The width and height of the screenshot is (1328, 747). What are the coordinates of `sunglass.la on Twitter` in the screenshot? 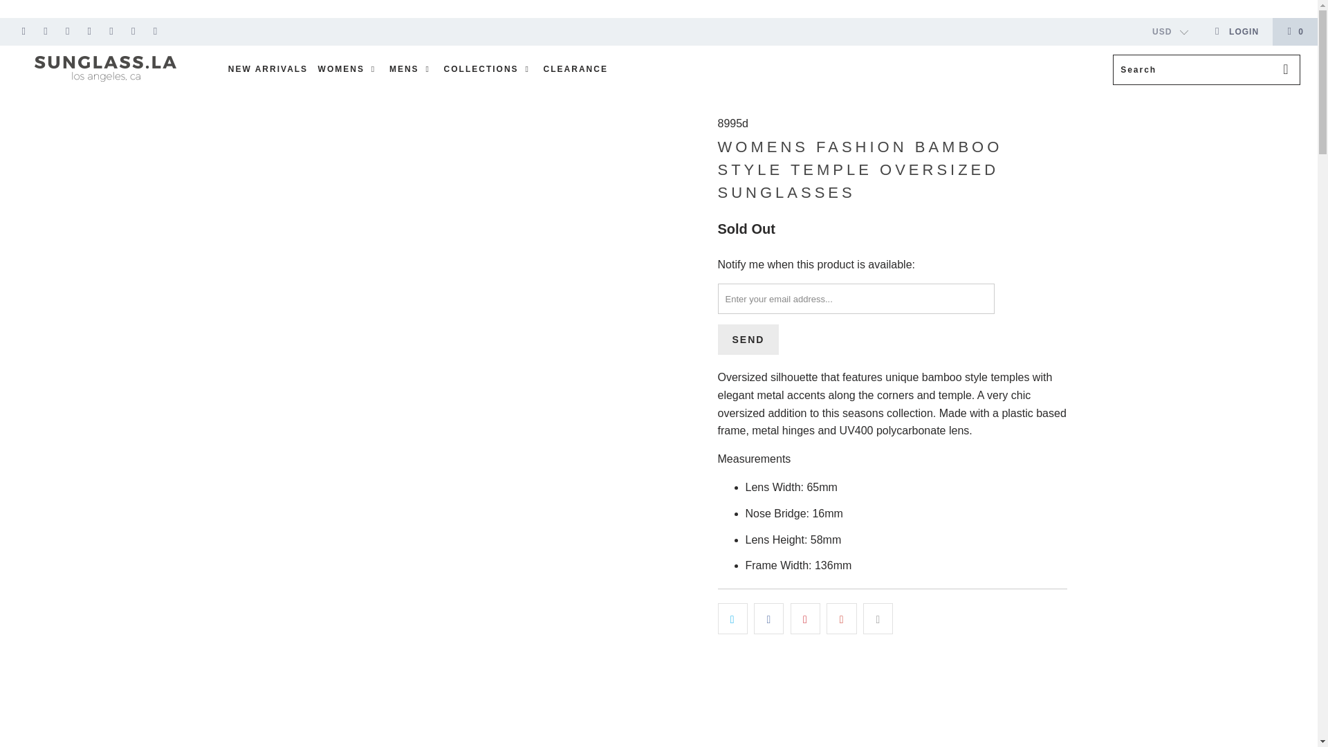 It's located at (23, 31).